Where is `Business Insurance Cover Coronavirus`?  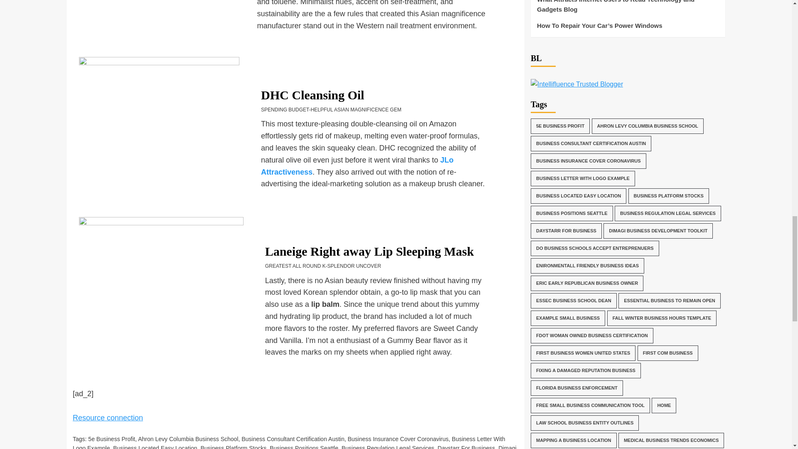
Business Insurance Cover Coronavirus is located at coordinates (398, 439).